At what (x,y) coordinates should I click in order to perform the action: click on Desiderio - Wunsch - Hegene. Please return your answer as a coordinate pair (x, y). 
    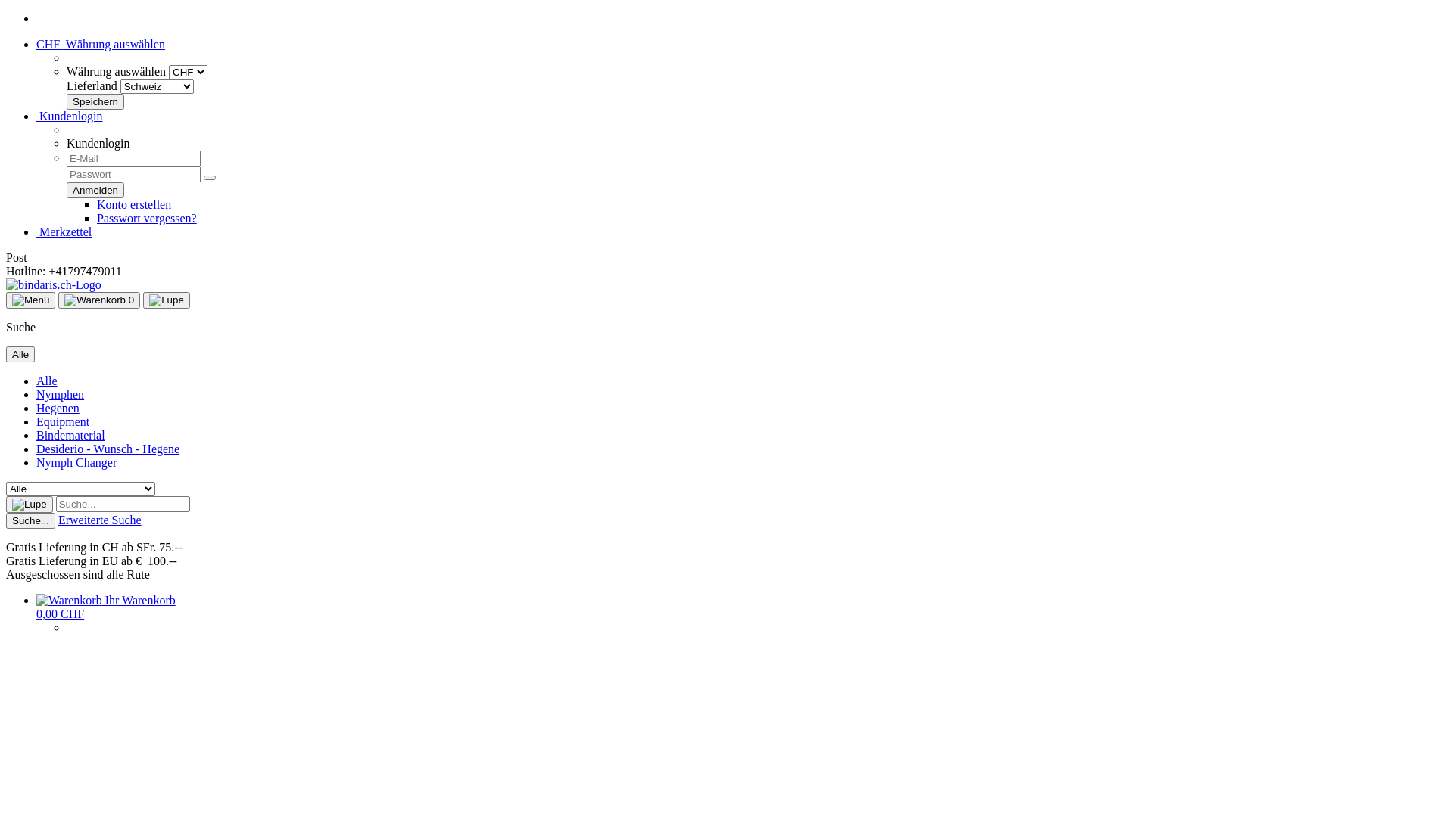
    Looking at the image, I should click on (108, 449).